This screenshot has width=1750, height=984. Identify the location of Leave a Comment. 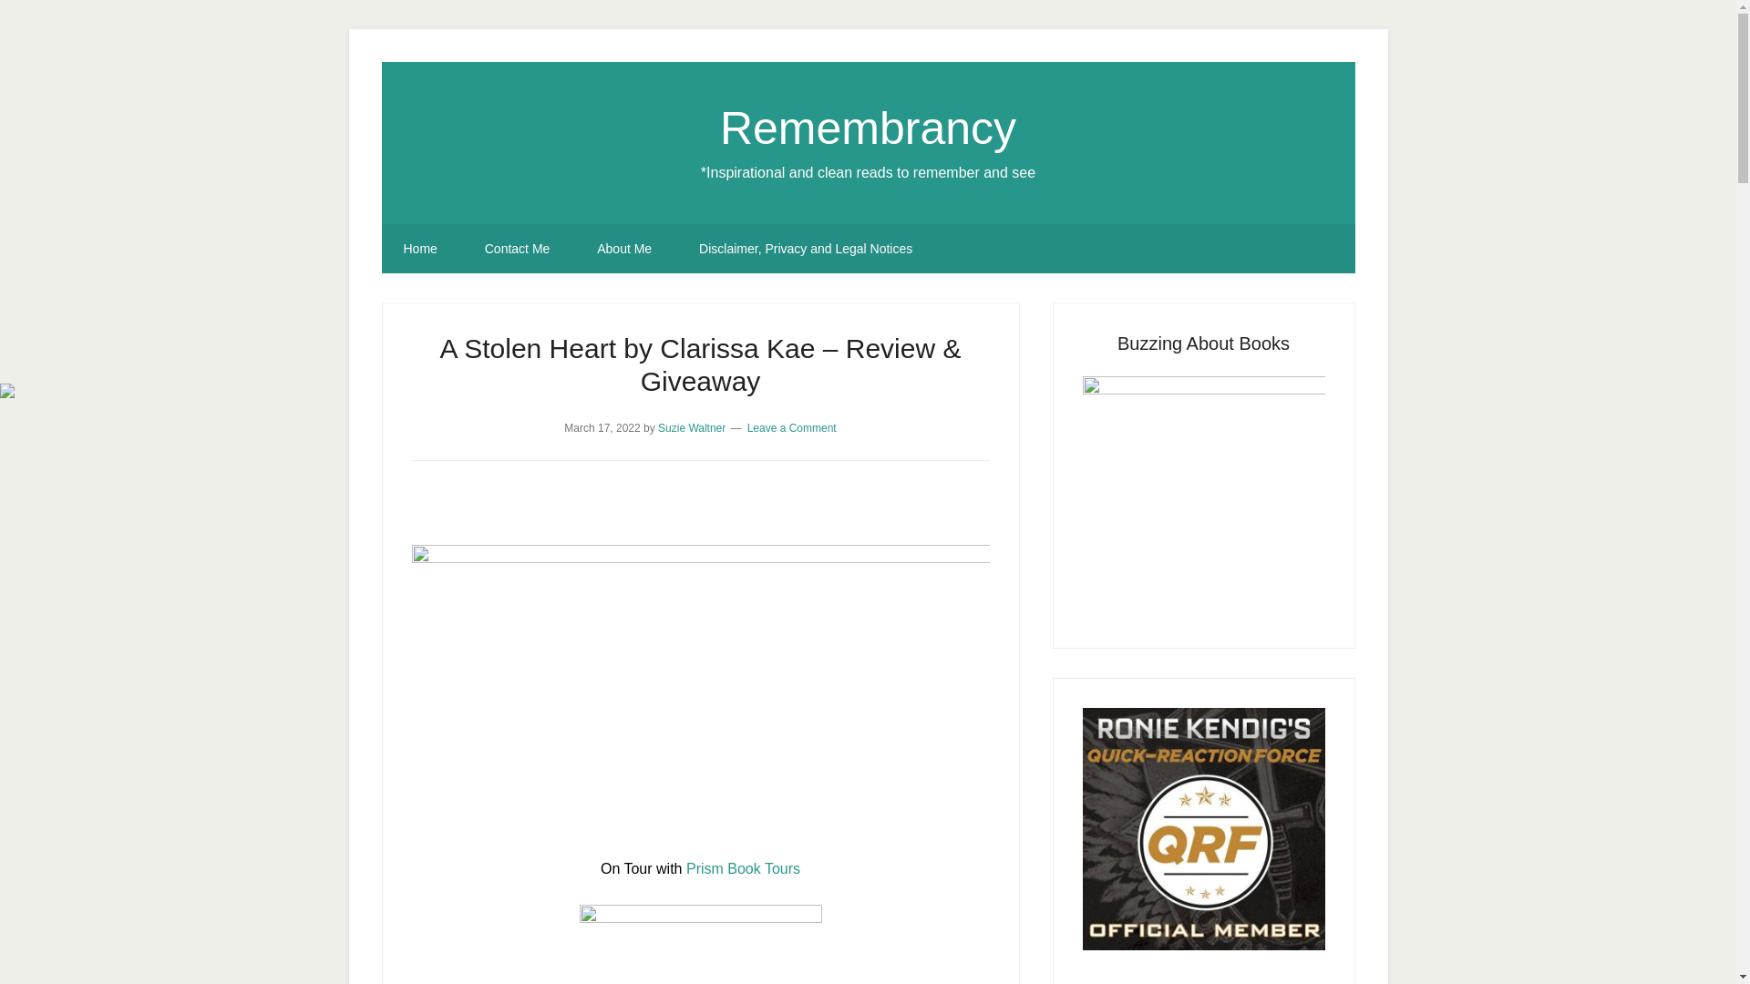
(791, 428).